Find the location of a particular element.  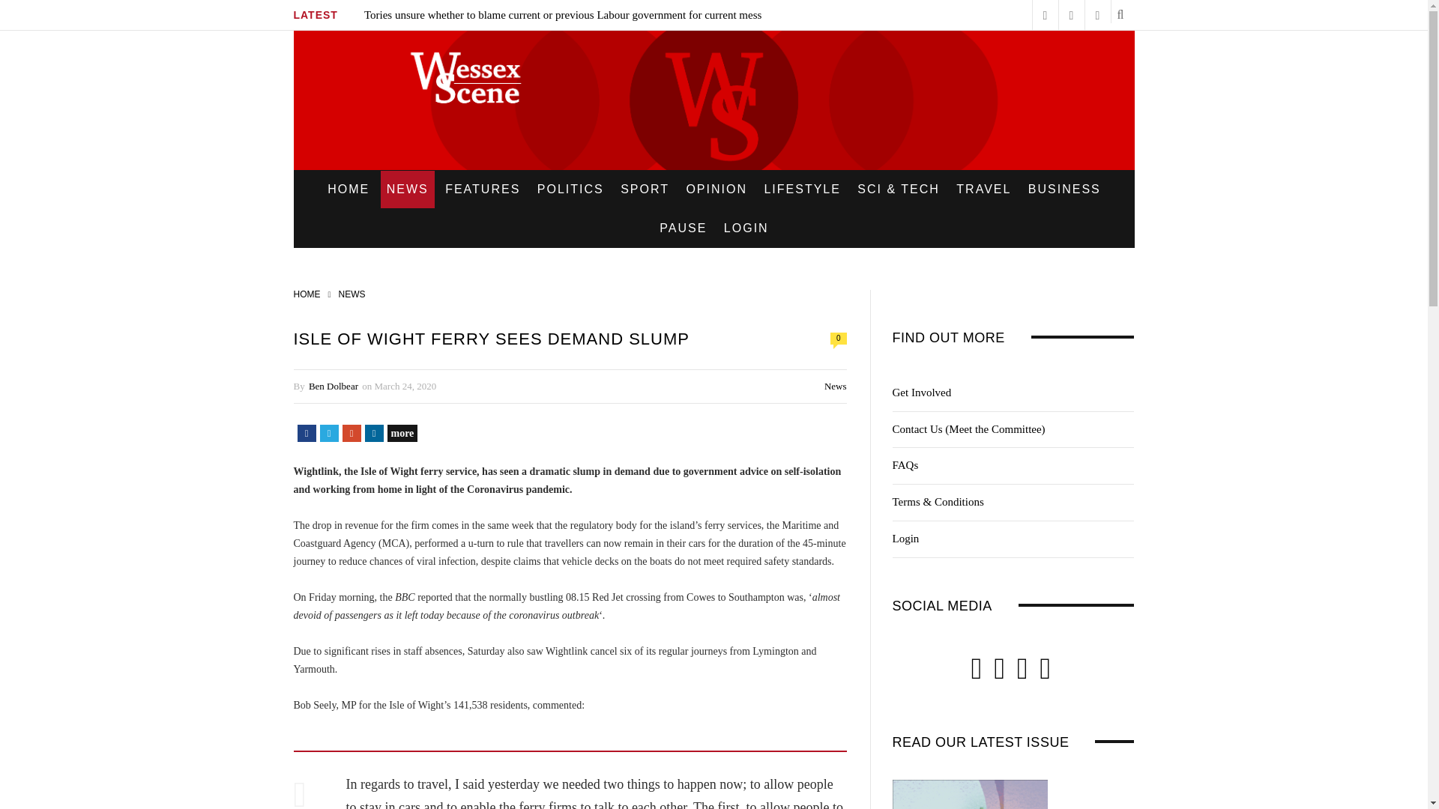

TRAVEL is located at coordinates (983, 189).